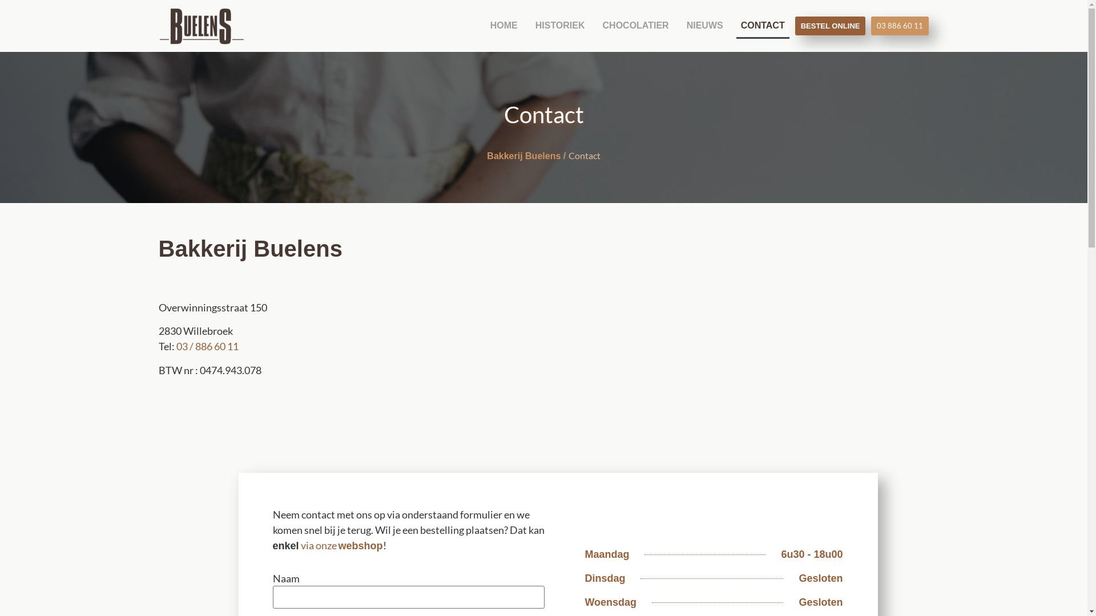 The width and height of the screenshot is (1096, 616). Describe the element at coordinates (504, 26) in the screenshot. I see `HOME` at that location.